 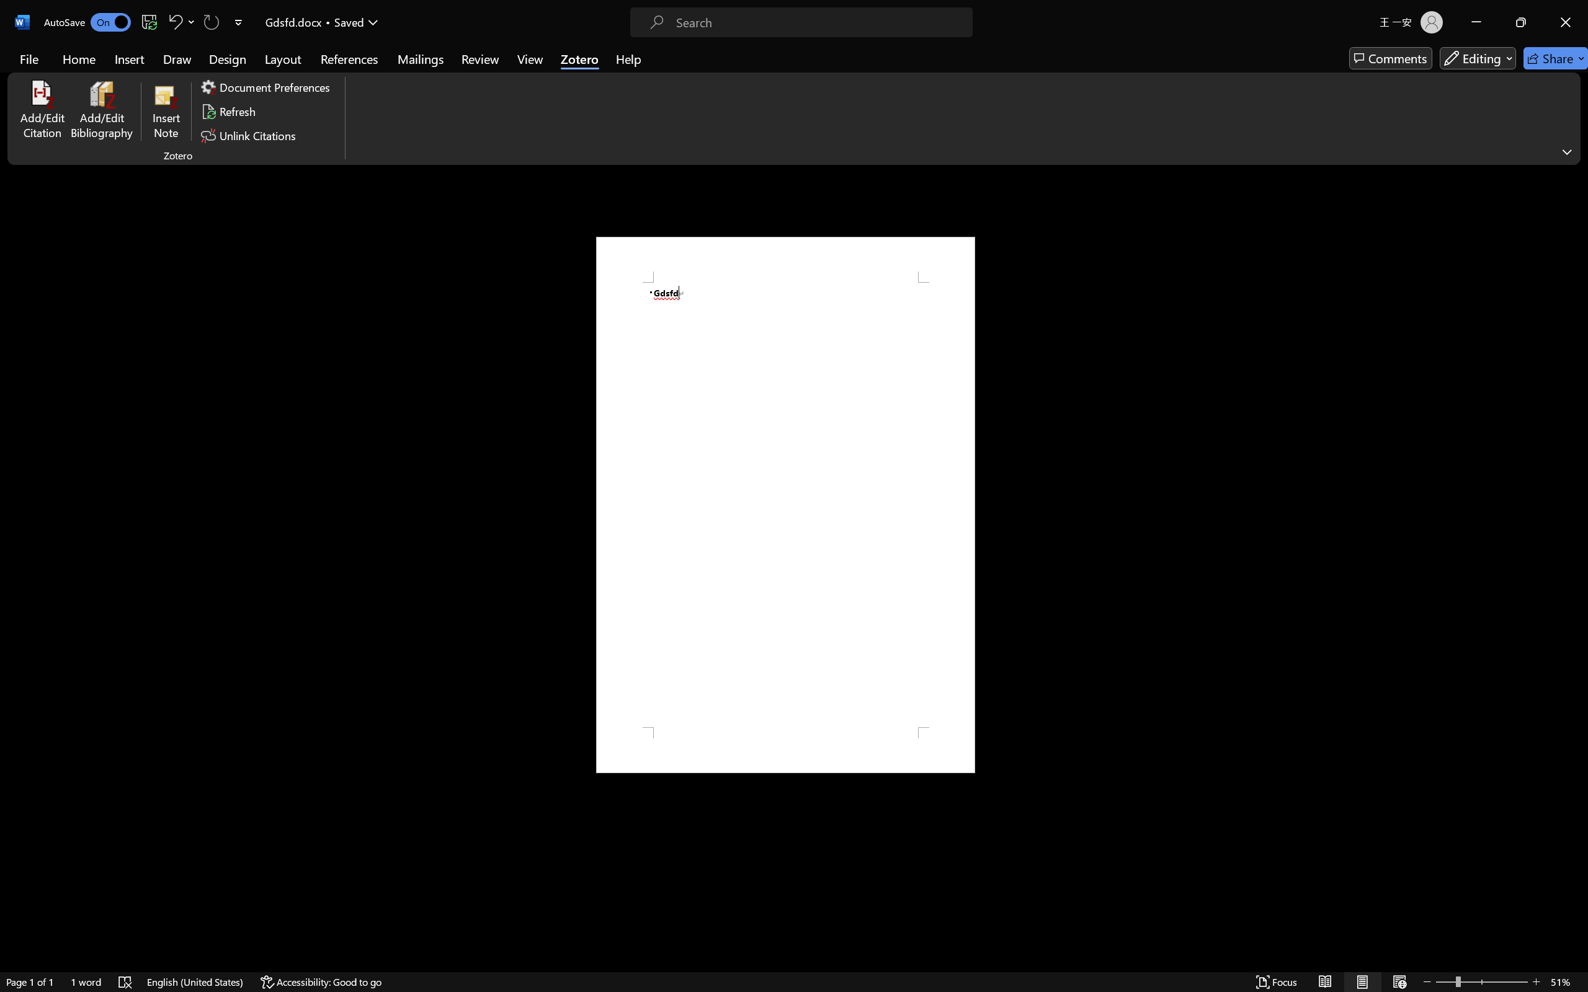 What do you see at coordinates (758, 513) in the screenshot?
I see `50%` at bounding box center [758, 513].